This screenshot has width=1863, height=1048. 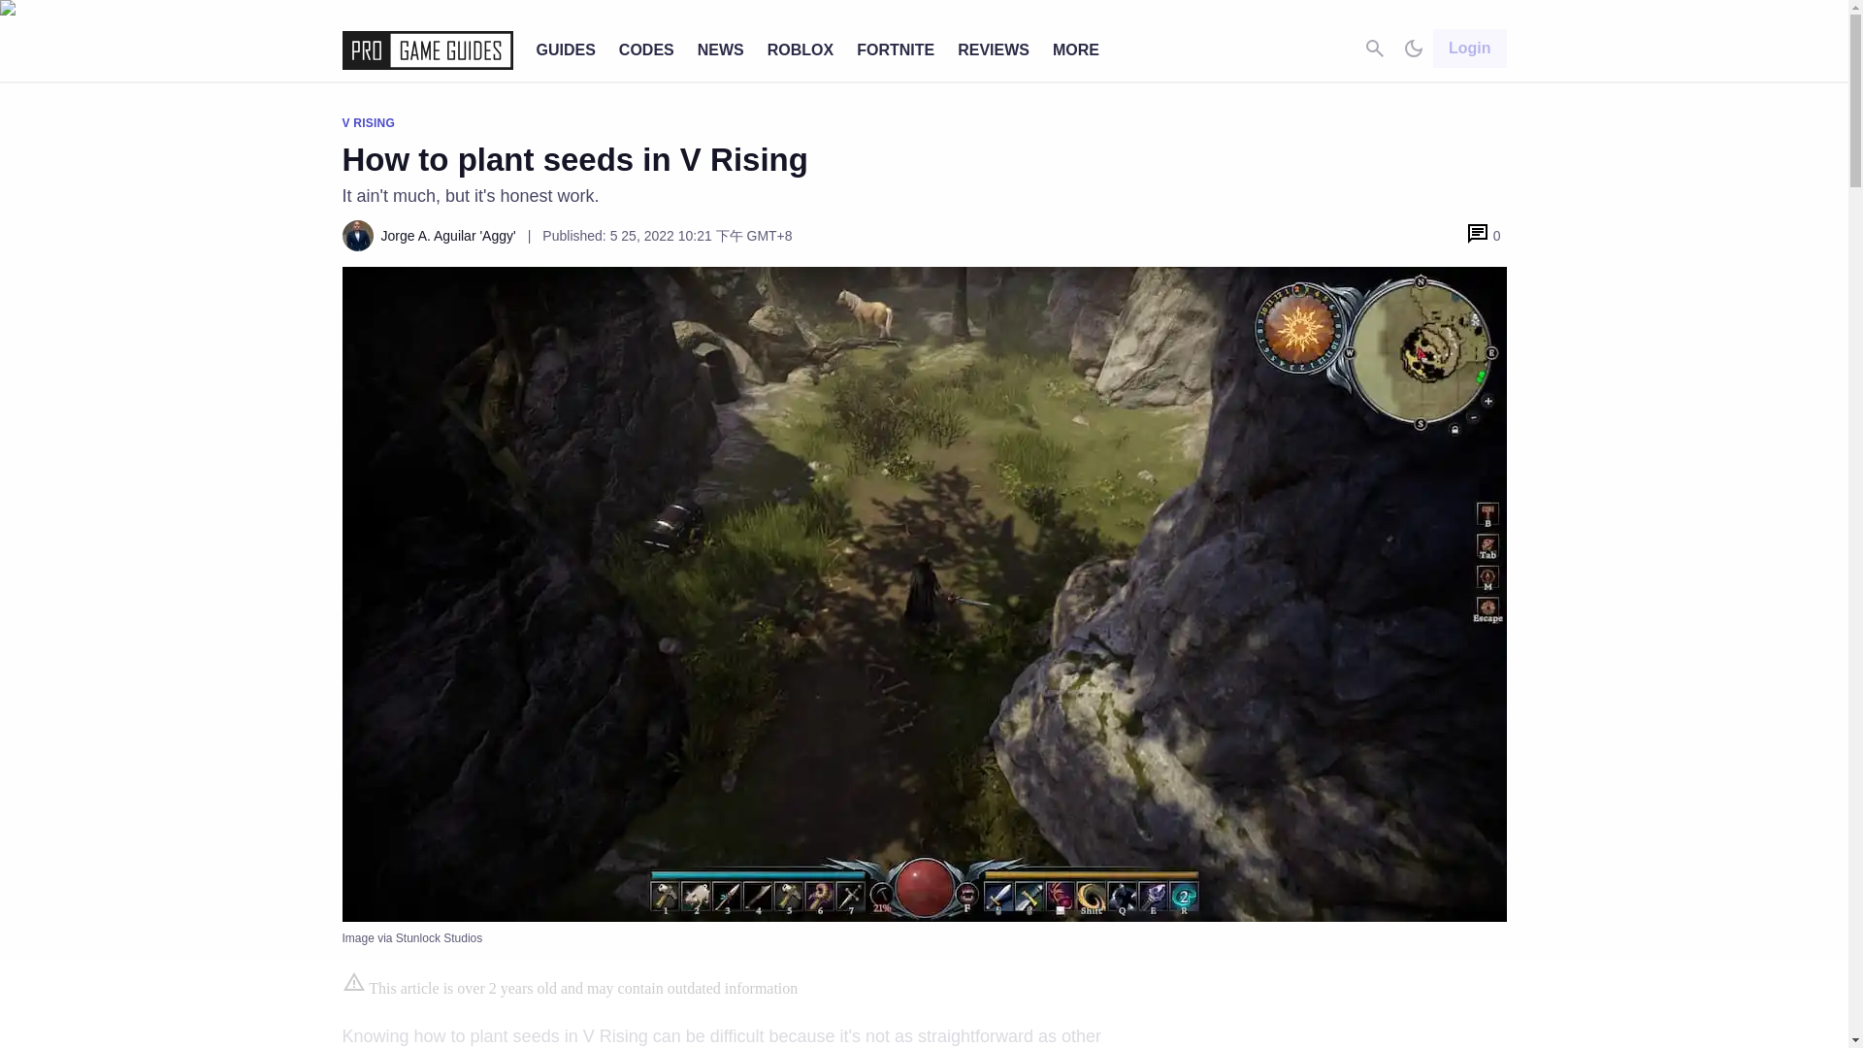 What do you see at coordinates (720, 50) in the screenshot?
I see `NEWS` at bounding box center [720, 50].